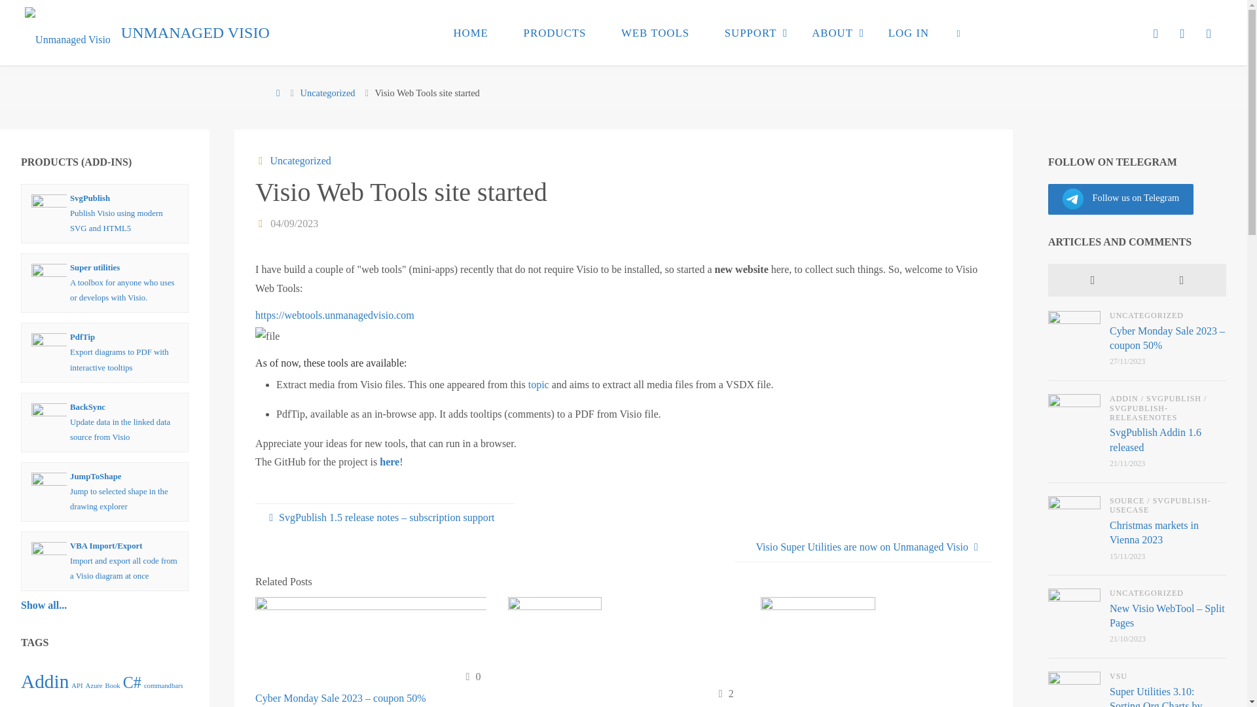  I want to click on Recent Posts, so click(1093, 280).